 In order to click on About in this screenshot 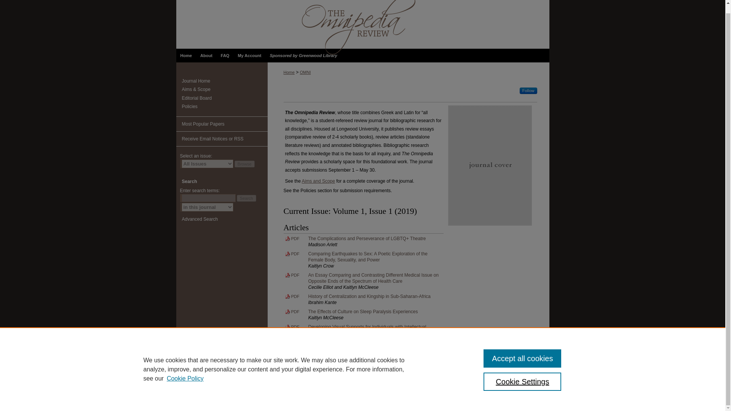, I will do `click(206, 56)`.